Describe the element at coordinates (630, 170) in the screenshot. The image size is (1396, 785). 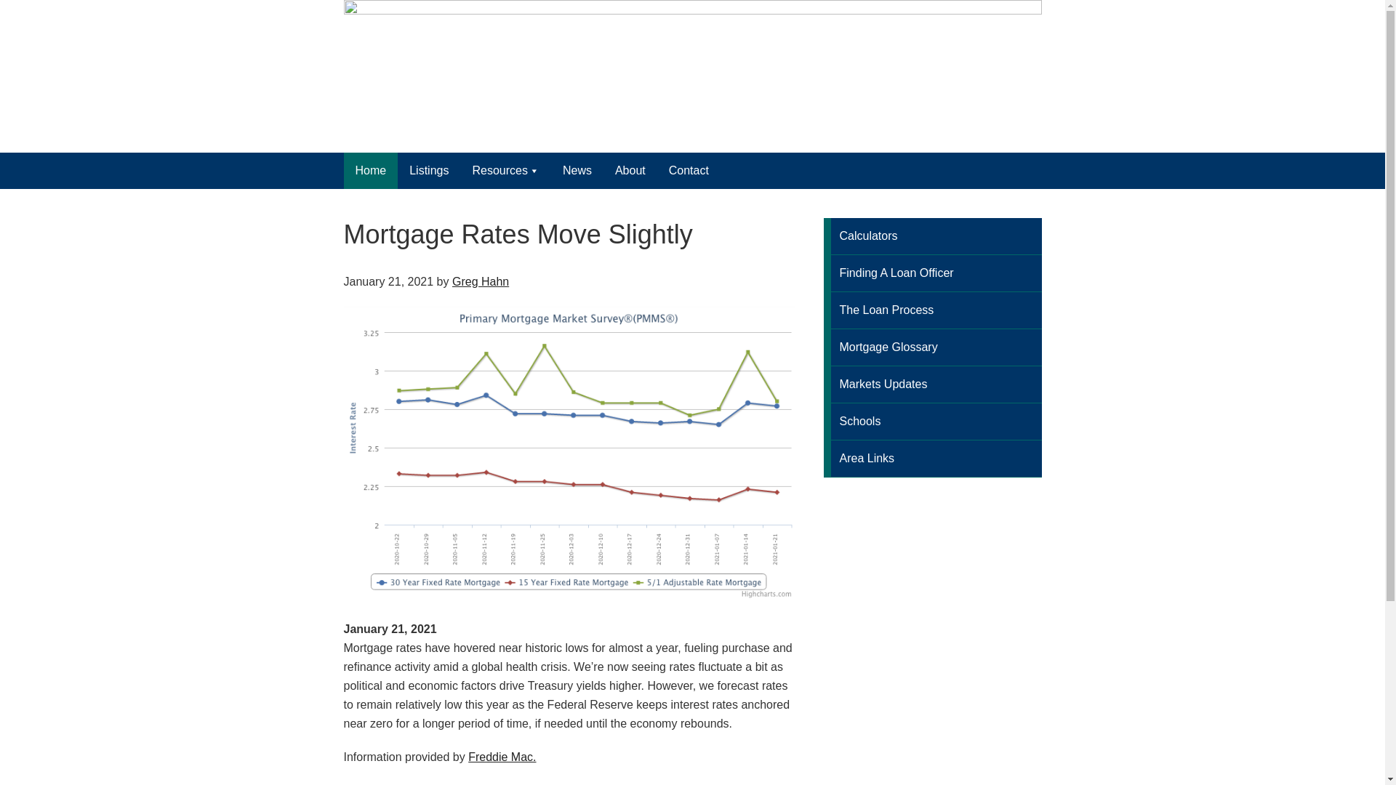
I see `About` at that location.